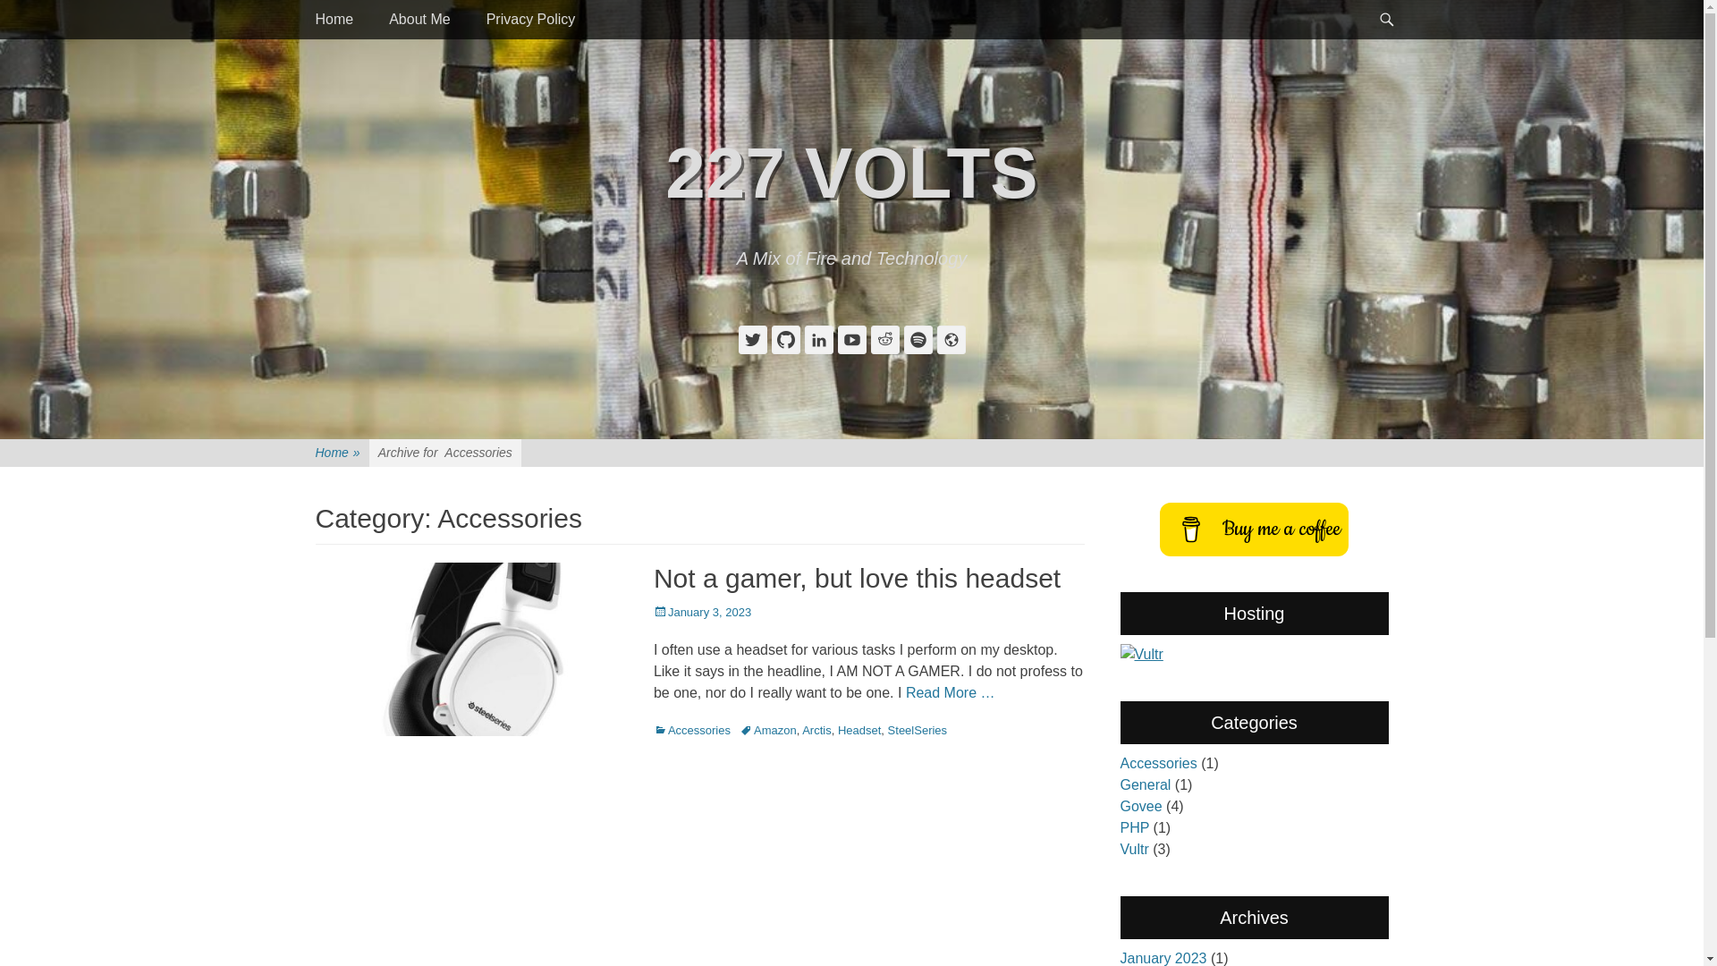 Image resolution: width=1717 pixels, height=966 pixels. What do you see at coordinates (1141, 807) in the screenshot?
I see `Govee` at bounding box center [1141, 807].